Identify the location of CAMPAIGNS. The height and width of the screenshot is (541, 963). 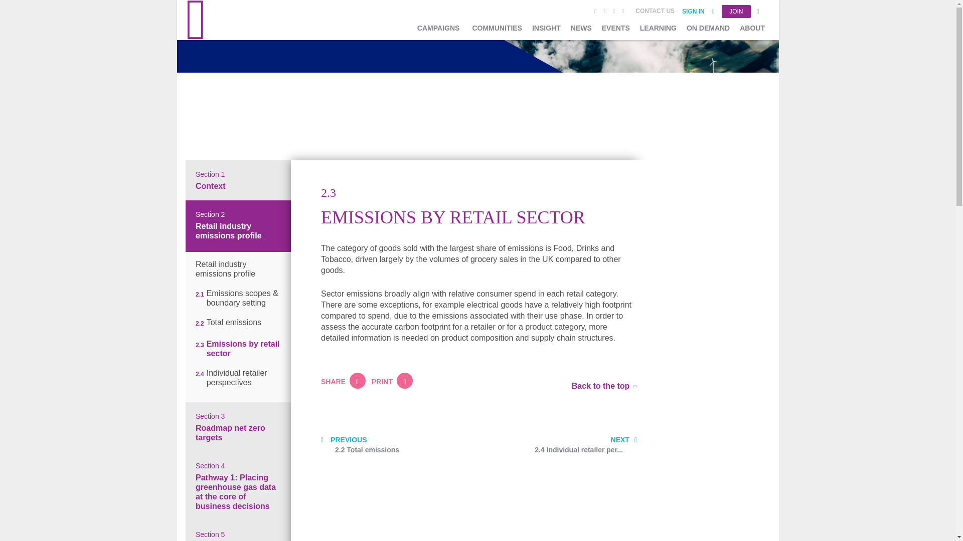
(438, 28).